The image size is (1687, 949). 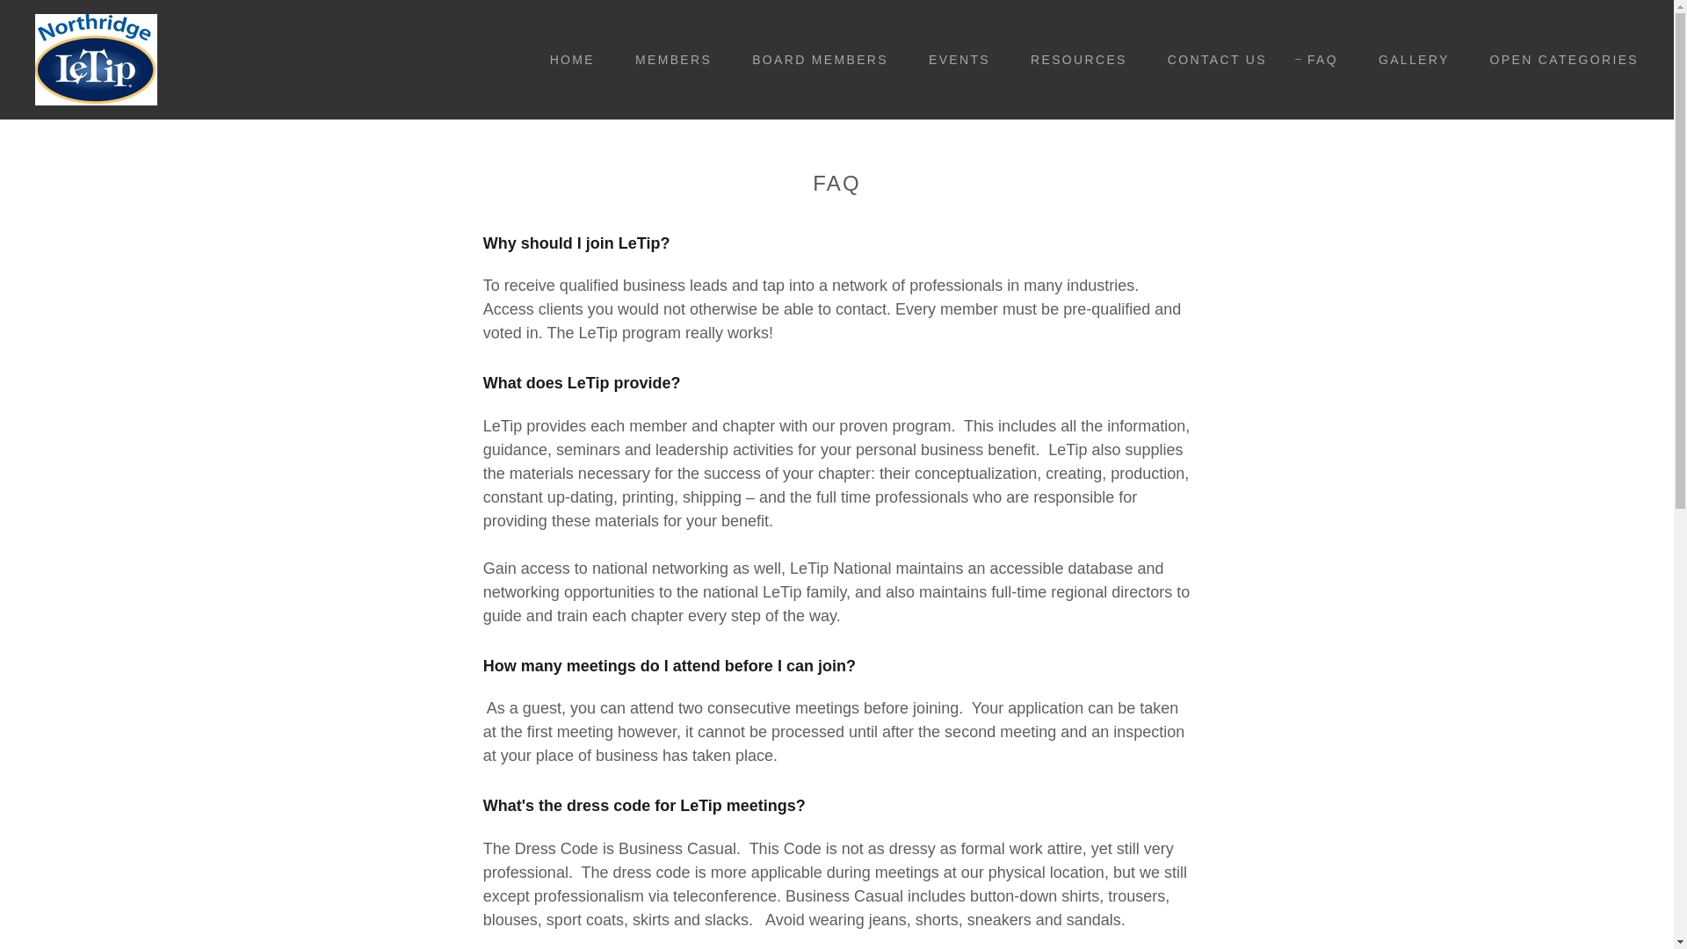 What do you see at coordinates (96, 58) in the screenshot?
I see `Letipofnorthridge` at bounding box center [96, 58].